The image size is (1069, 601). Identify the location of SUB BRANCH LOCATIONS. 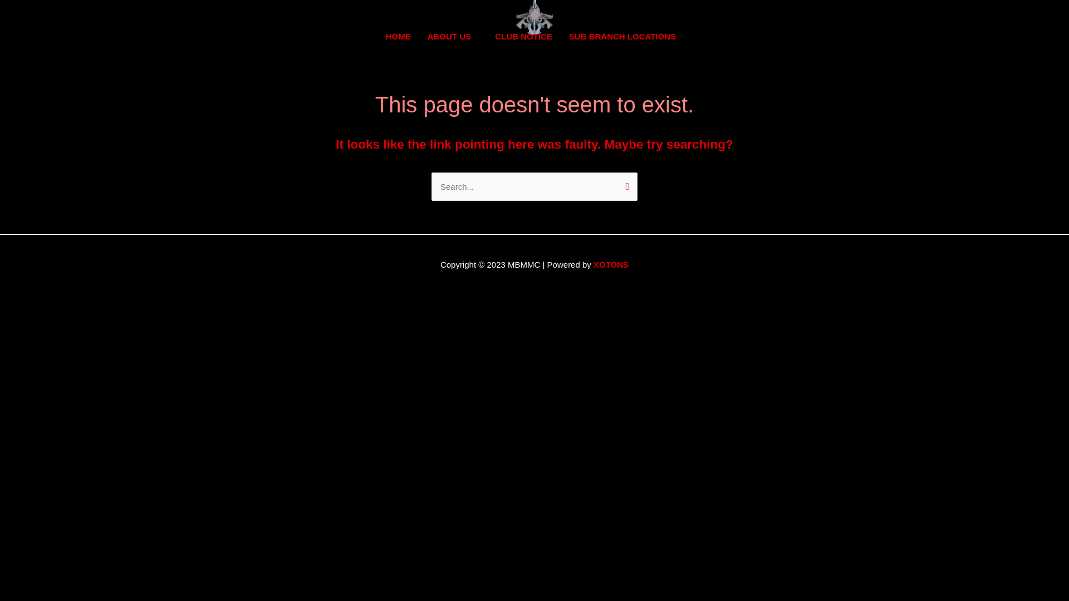
(626, 37).